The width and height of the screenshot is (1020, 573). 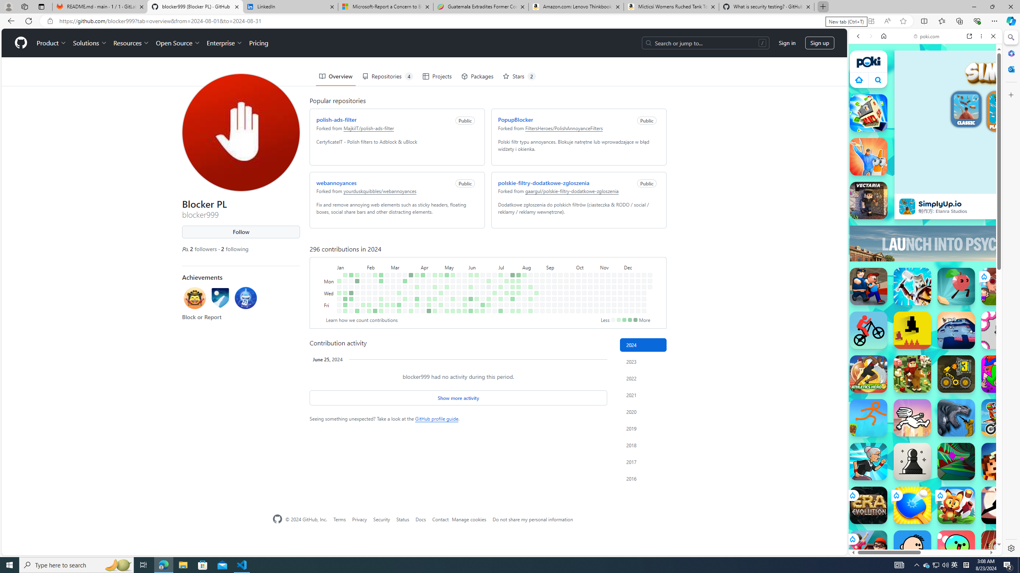 I want to click on Manage cookies, so click(x=469, y=519).